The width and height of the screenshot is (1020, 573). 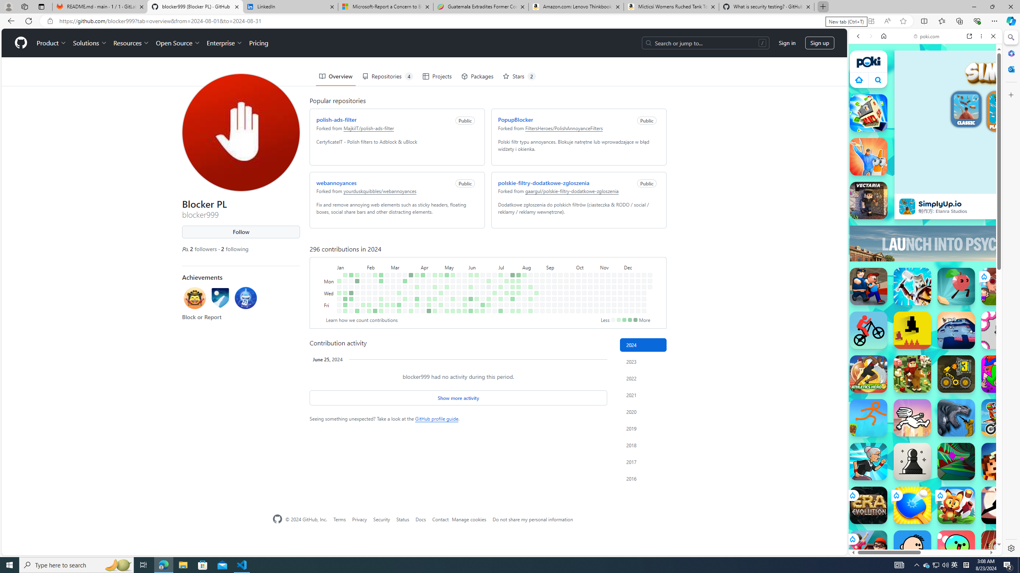 I want to click on Manage cookies, so click(x=469, y=519).